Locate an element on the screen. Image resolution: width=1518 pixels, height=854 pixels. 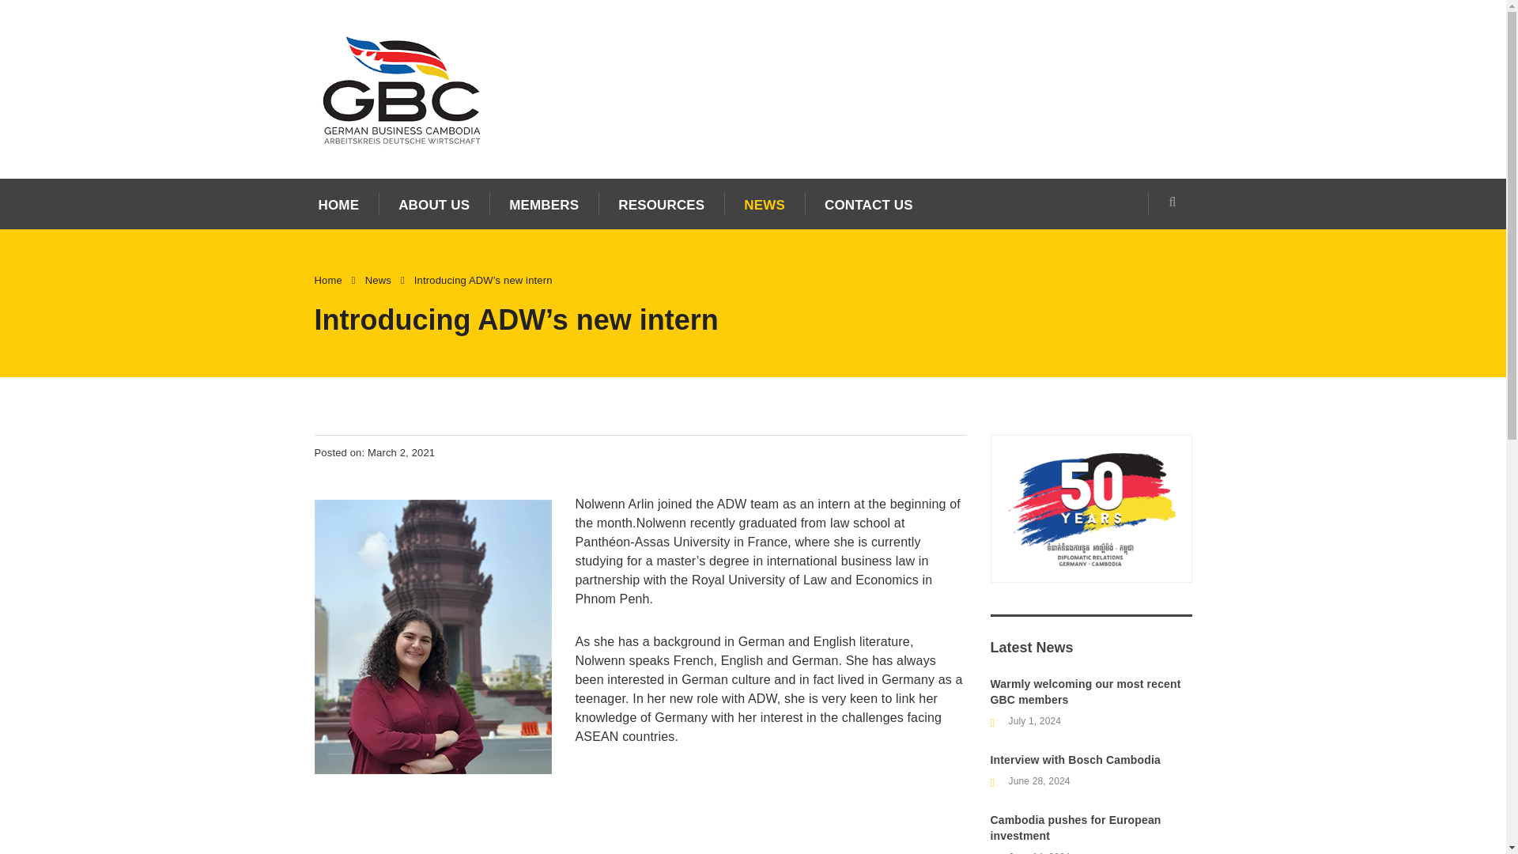
Go to ADW - German Business Cambodia. is located at coordinates (328, 280).